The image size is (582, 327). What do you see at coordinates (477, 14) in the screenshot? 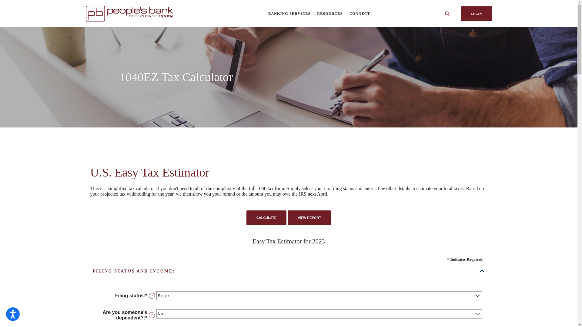
I see `LOGIN` at bounding box center [477, 14].